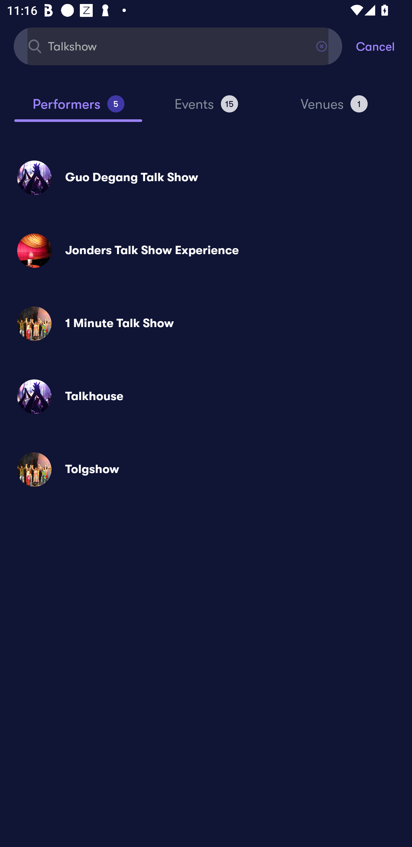 The image size is (412, 847). Describe the element at coordinates (206, 470) in the screenshot. I see `Tolgshow` at that location.